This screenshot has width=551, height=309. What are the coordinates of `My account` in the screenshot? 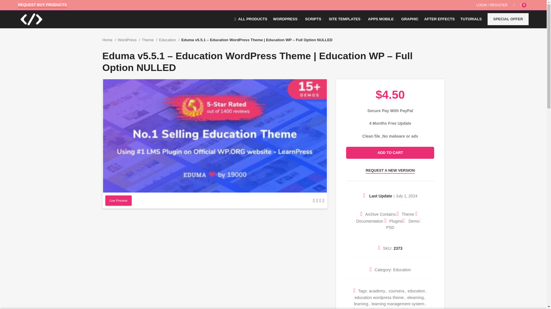 It's located at (492, 5).